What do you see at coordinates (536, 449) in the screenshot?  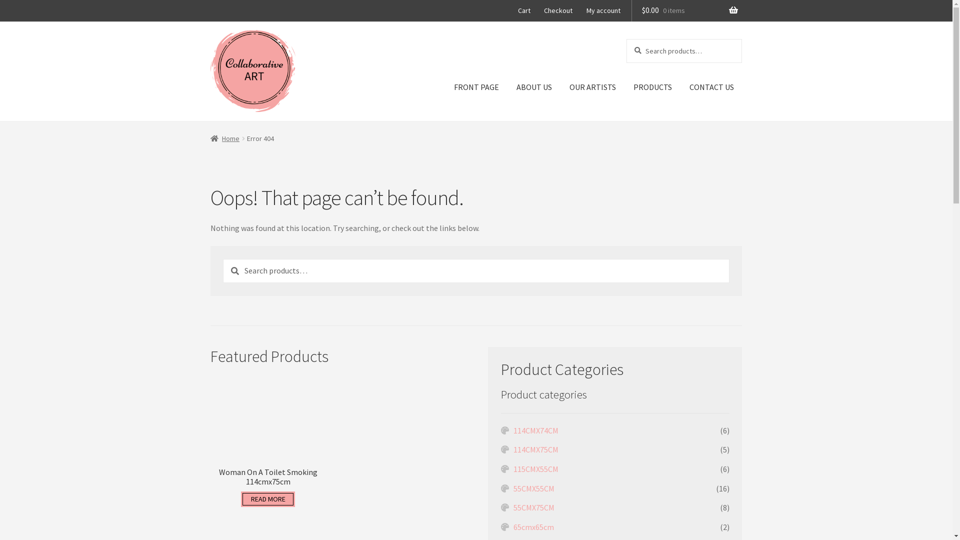 I see `114CMX75CM` at bounding box center [536, 449].